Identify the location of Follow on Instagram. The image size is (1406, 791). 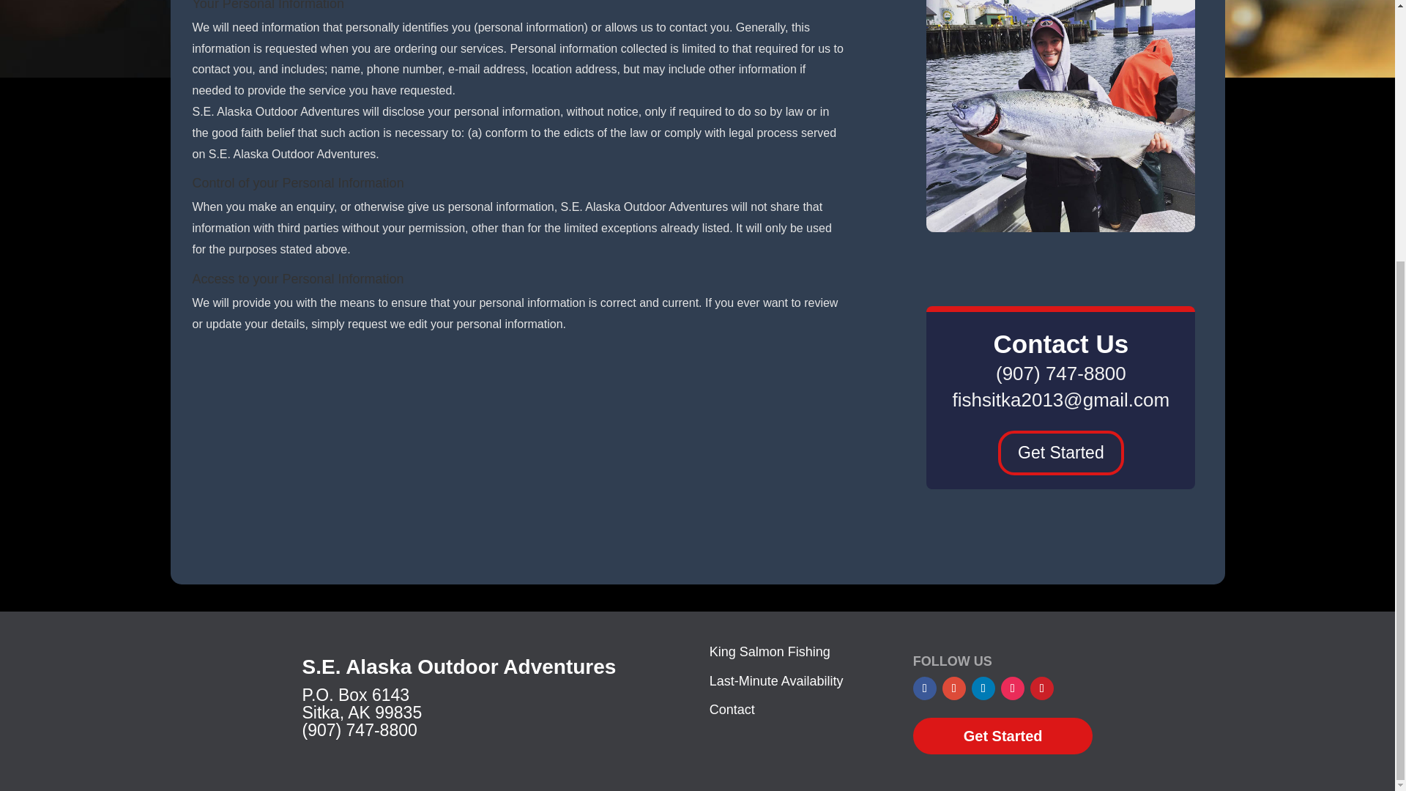
(1013, 688).